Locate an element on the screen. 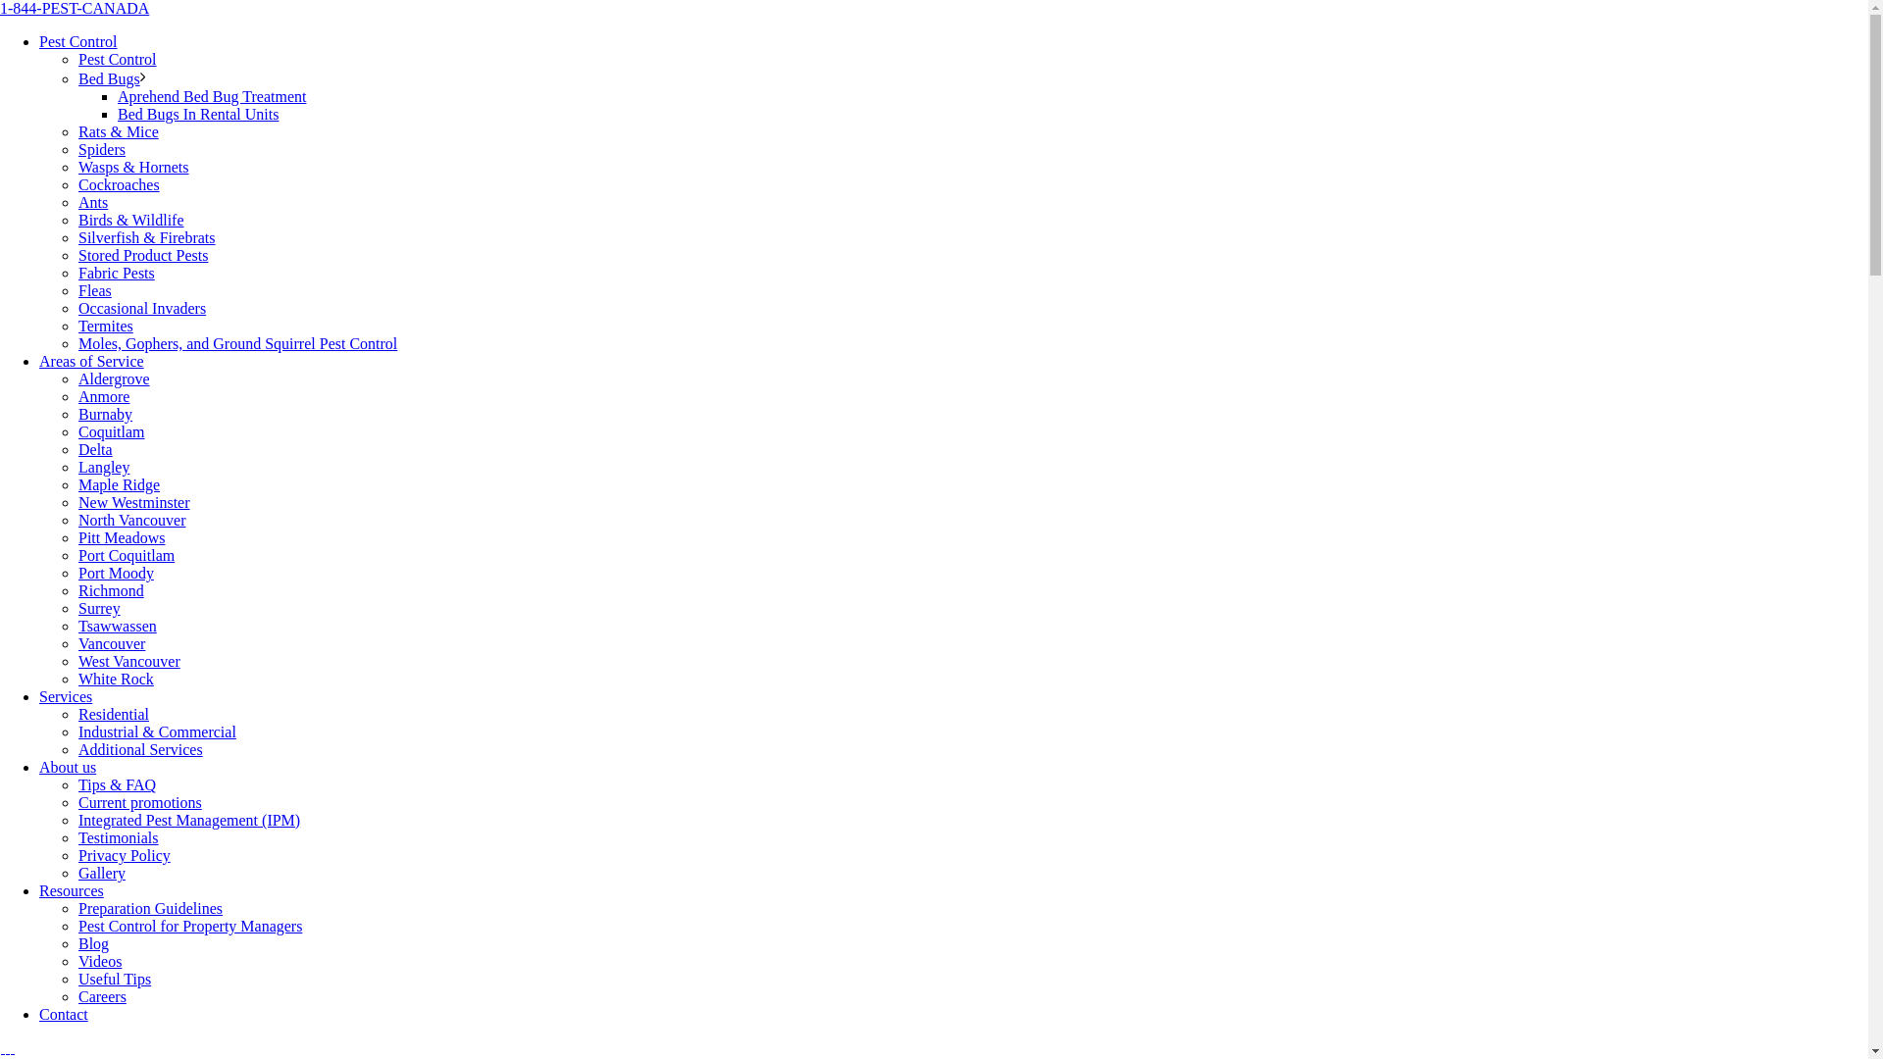 The height and width of the screenshot is (1059, 1883). Delta is located at coordinates (96, 449).